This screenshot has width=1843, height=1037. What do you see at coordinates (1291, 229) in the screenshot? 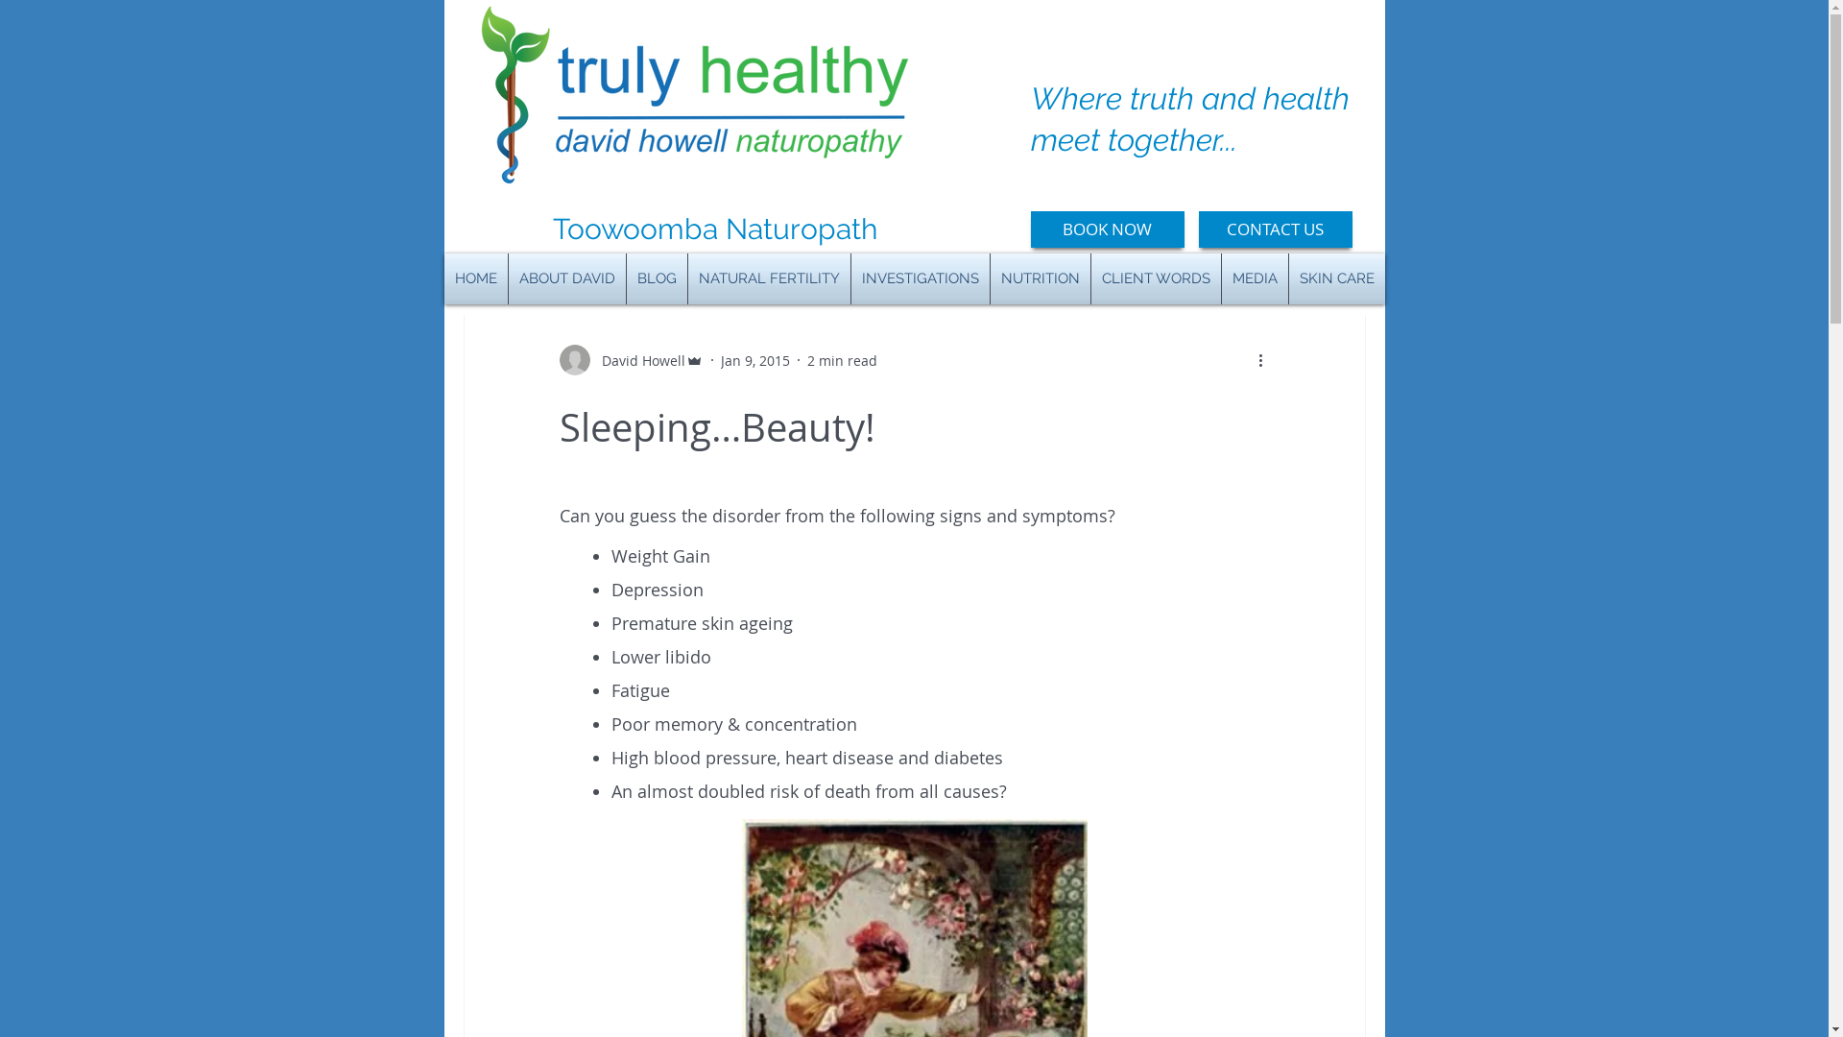
I see `Log in / Sign up` at bounding box center [1291, 229].